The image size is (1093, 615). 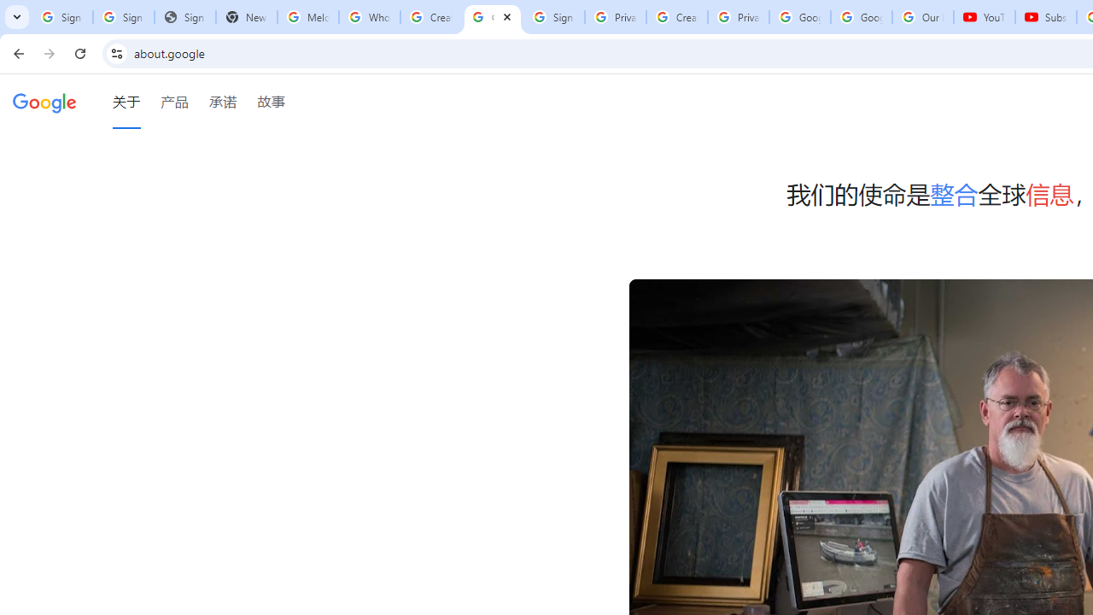 I want to click on Google Account, so click(x=861, y=17).